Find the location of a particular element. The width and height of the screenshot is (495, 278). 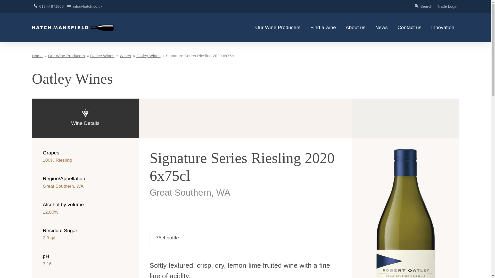

Find a wine is located at coordinates (323, 28).